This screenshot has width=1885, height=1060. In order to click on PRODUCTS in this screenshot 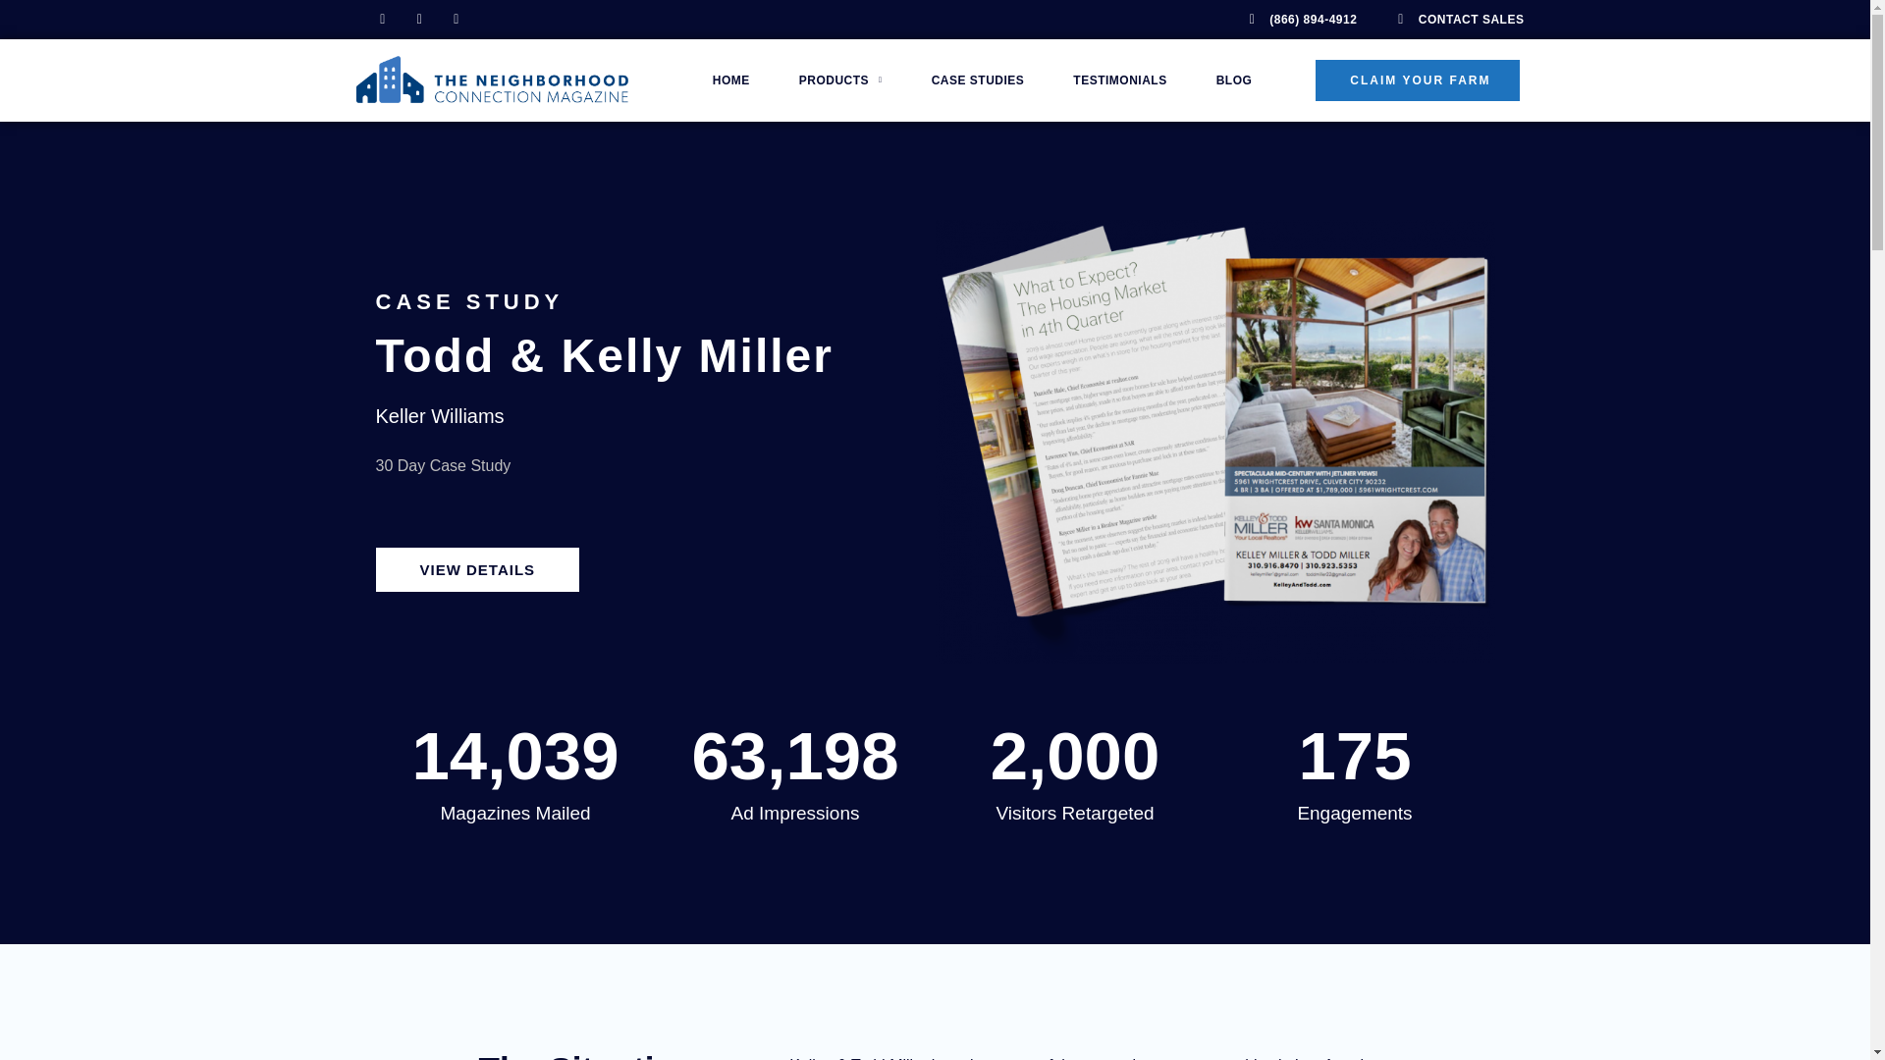, I will do `click(840, 80)`.